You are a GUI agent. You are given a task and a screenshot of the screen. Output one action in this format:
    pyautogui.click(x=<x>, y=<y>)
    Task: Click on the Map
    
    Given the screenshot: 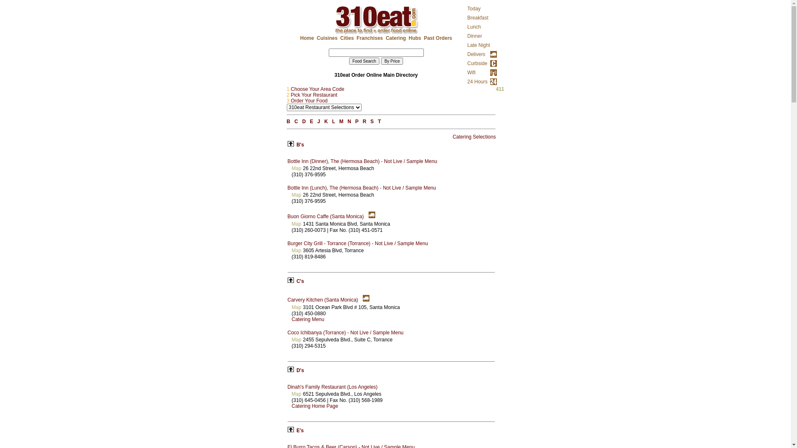 What is the action you would take?
    pyautogui.click(x=296, y=168)
    